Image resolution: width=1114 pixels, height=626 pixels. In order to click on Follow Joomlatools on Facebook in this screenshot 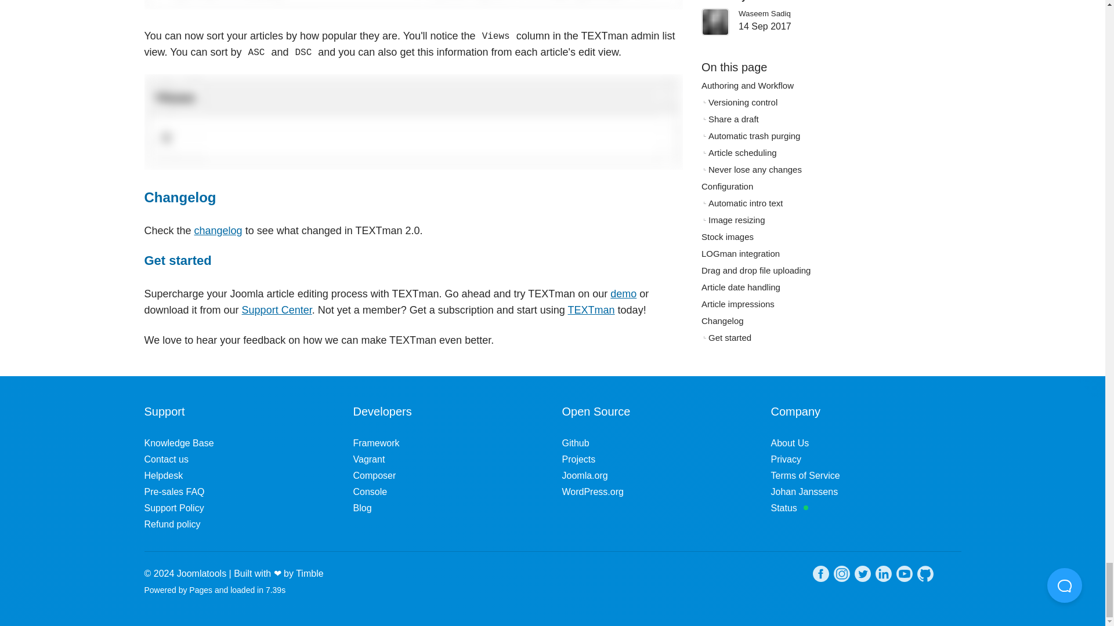, I will do `click(820, 576)`.